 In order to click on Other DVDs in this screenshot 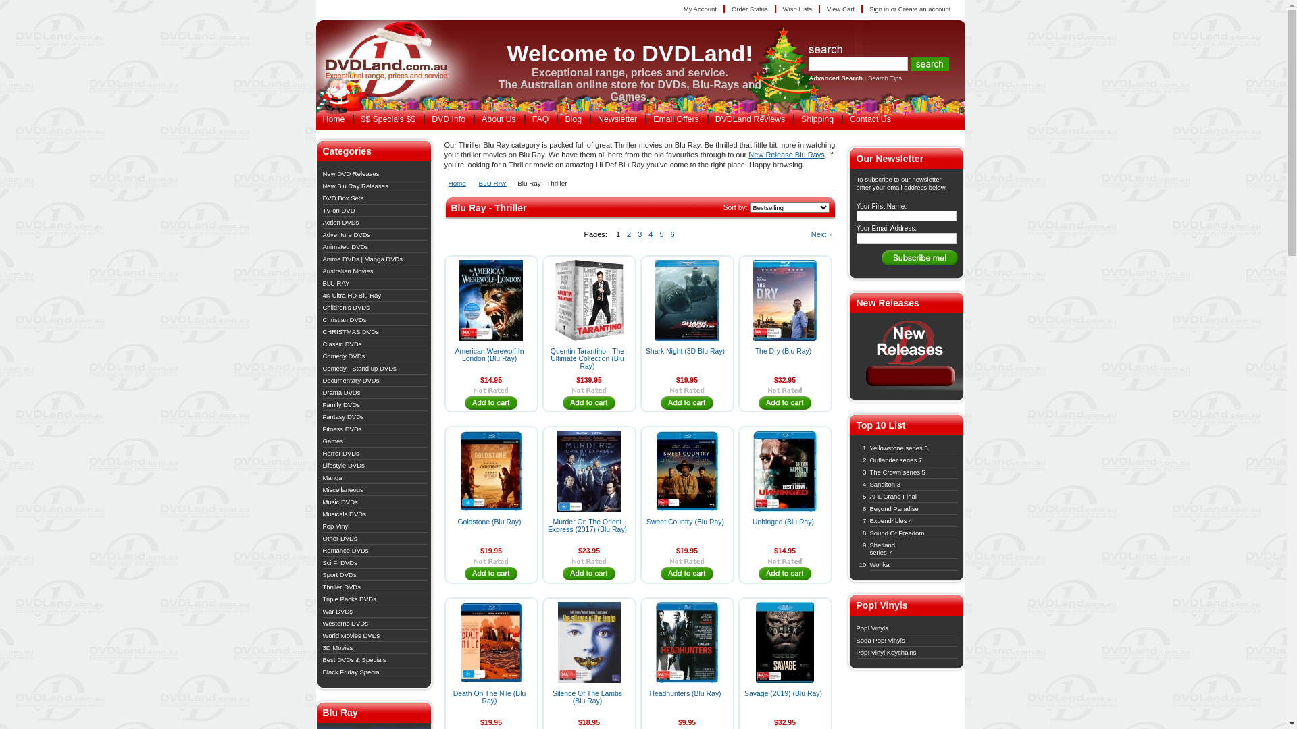, I will do `click(340, 539)`.